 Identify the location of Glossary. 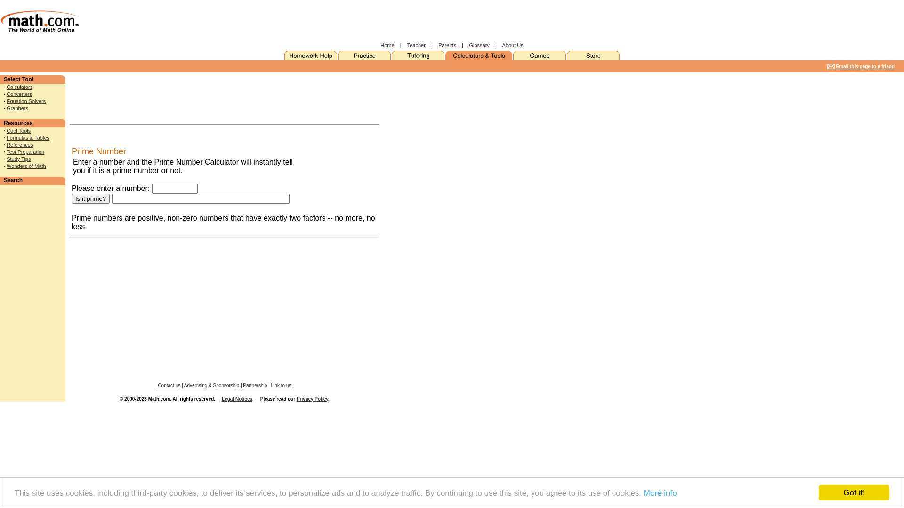
(479, 45).